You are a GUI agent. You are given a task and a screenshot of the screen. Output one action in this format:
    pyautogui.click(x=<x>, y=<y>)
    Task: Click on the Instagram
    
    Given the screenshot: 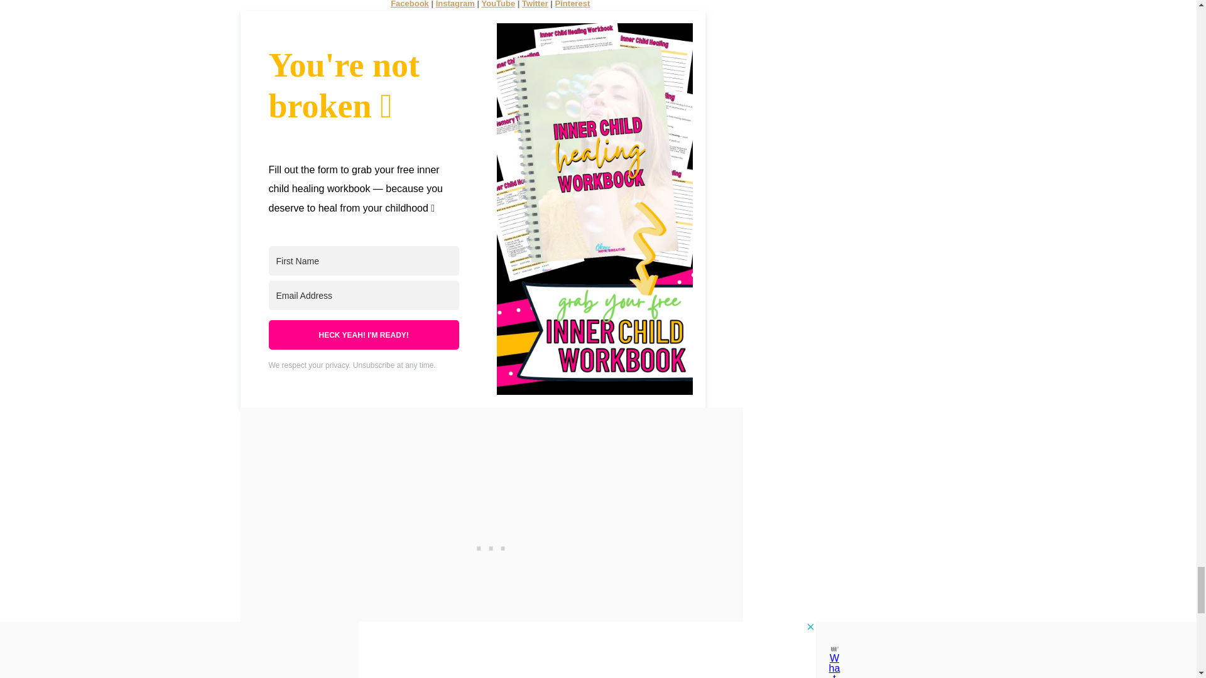 What is the action you would take?
    pyautogui.click(x=455, y=4)
    